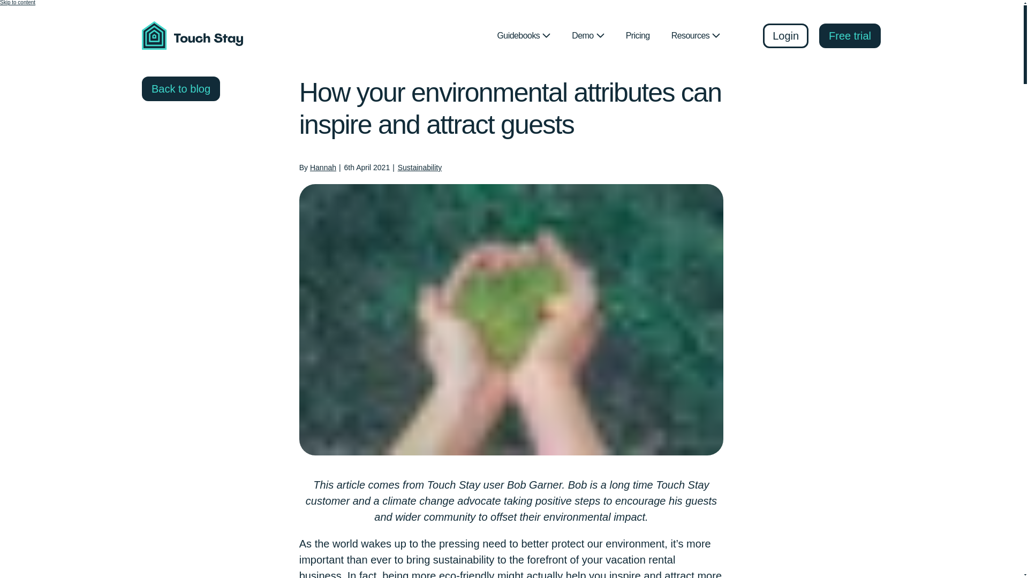 The width and height of the screenshot is (1028, 578). Describe the element at coordinates (588, 35) in the screenshot. I see `Demo` at that location.